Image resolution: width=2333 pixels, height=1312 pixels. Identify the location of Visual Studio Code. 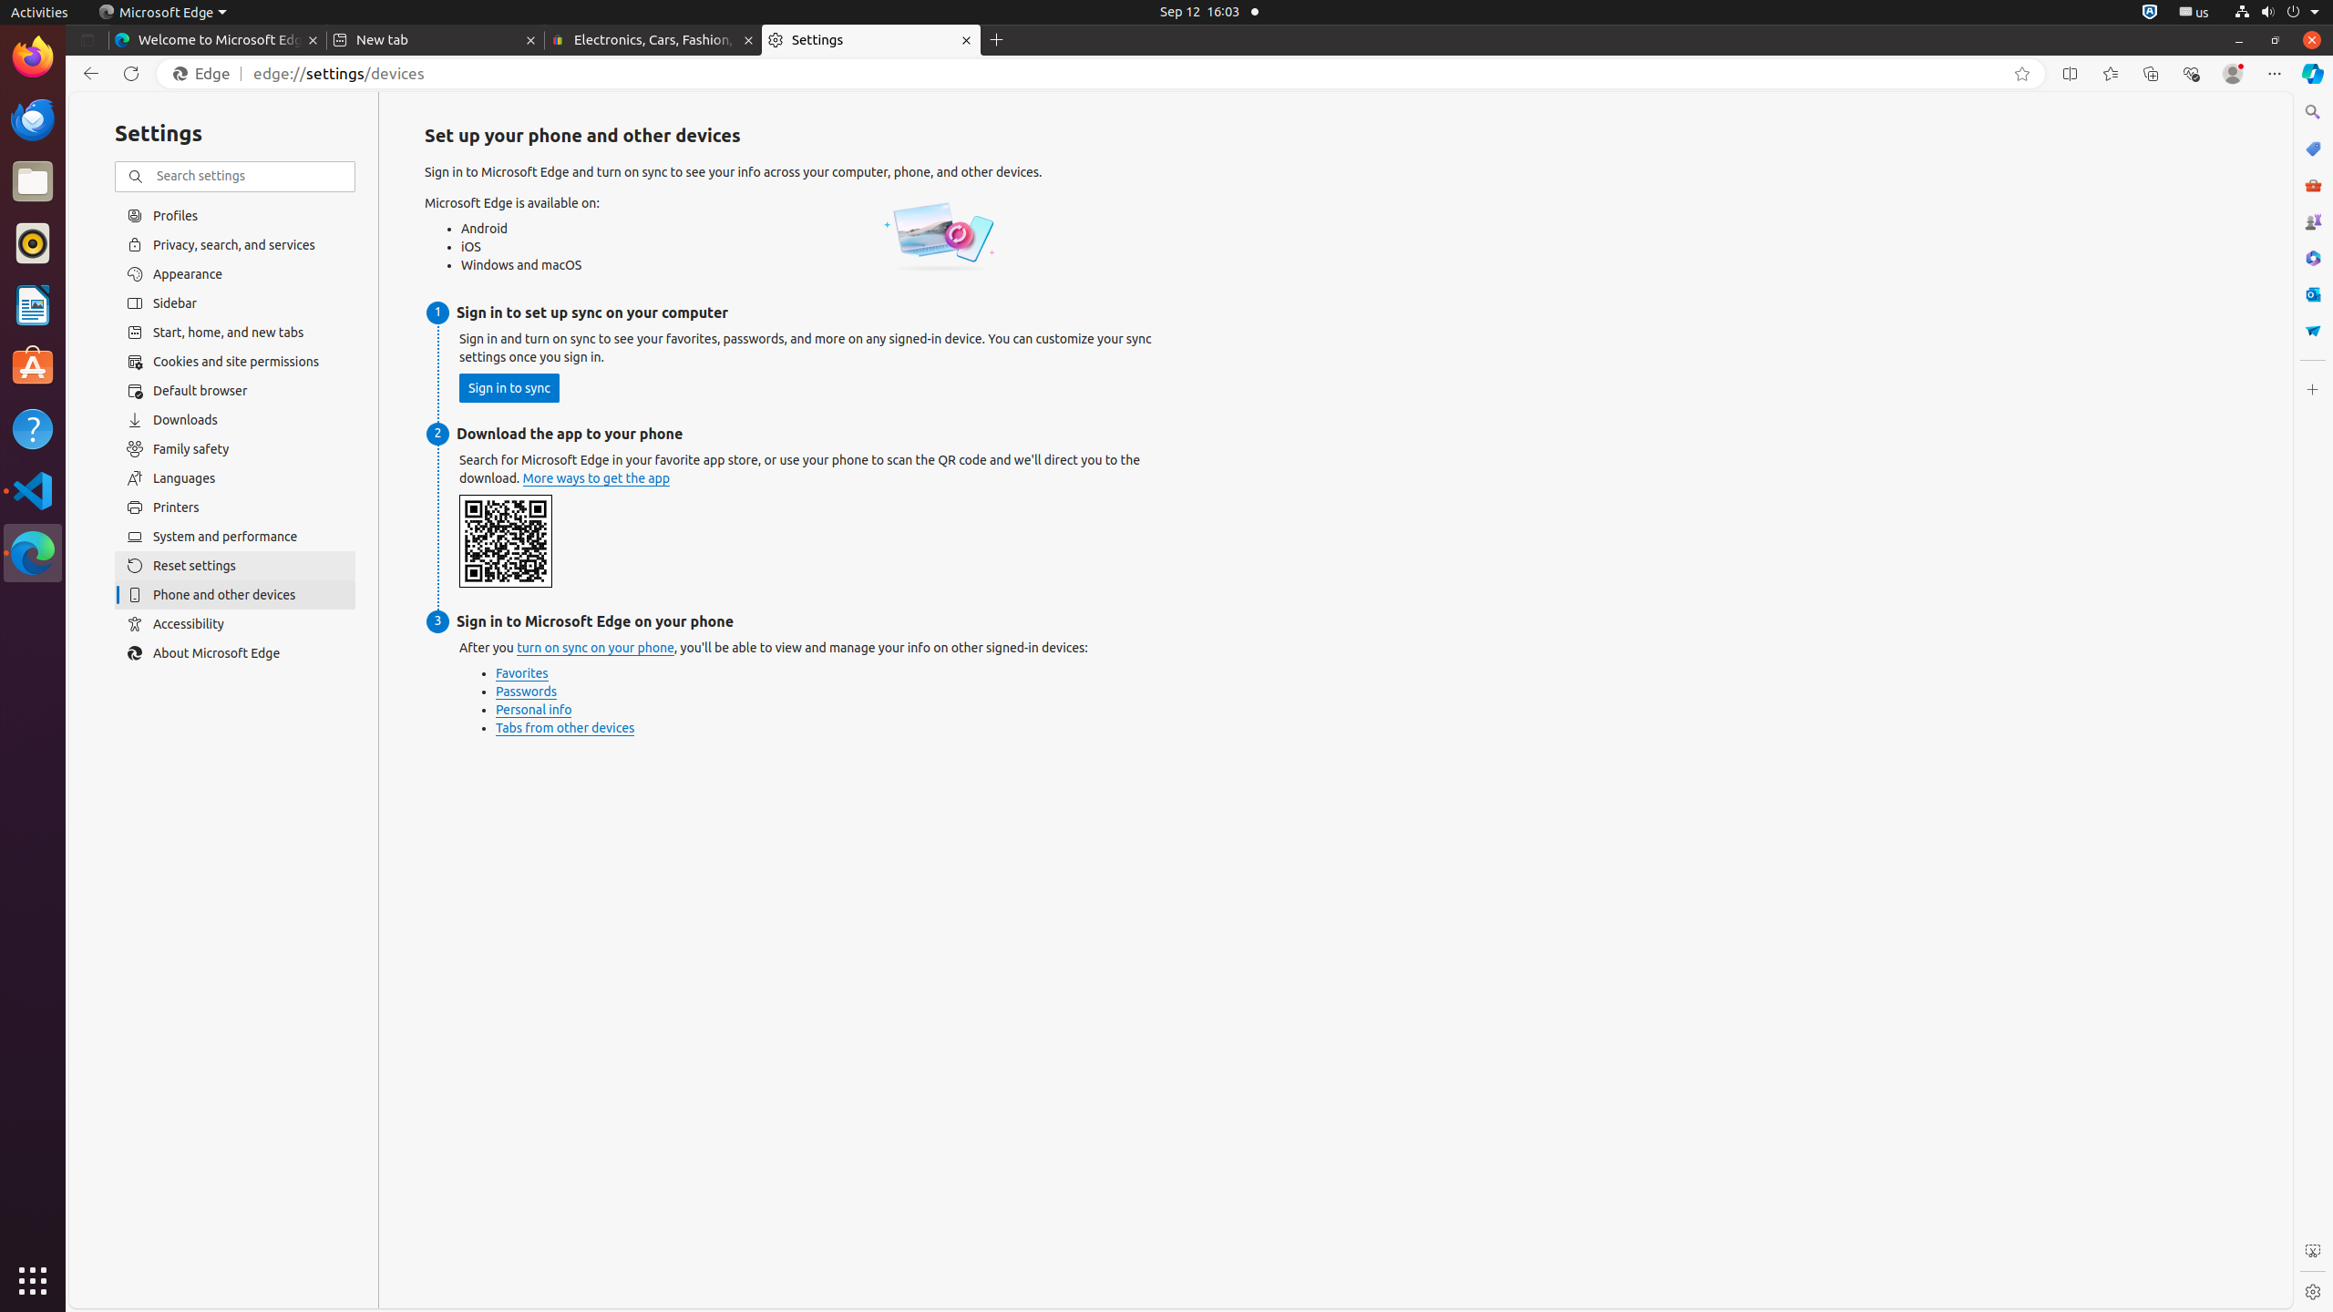
(33, 490).